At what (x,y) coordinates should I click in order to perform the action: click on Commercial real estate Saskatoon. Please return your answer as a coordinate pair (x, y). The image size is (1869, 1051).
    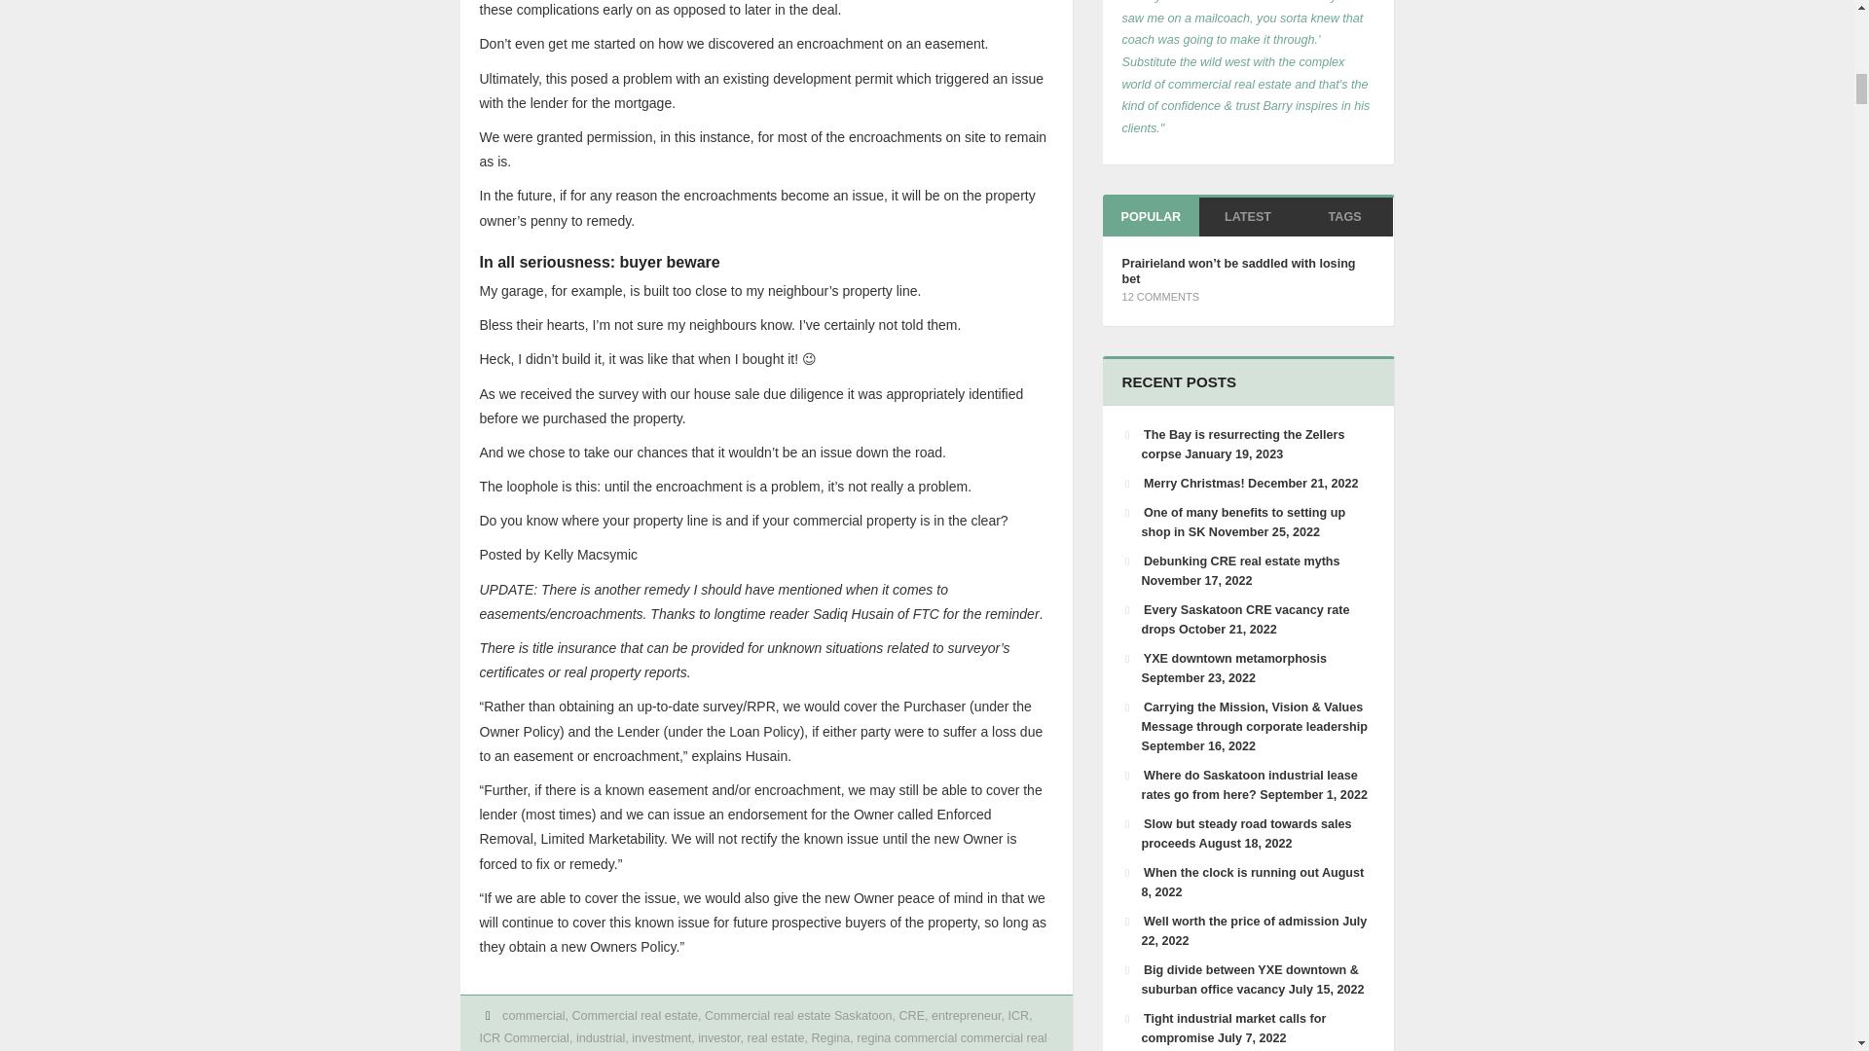
    Looking at the image, I should click on (798, 1015).